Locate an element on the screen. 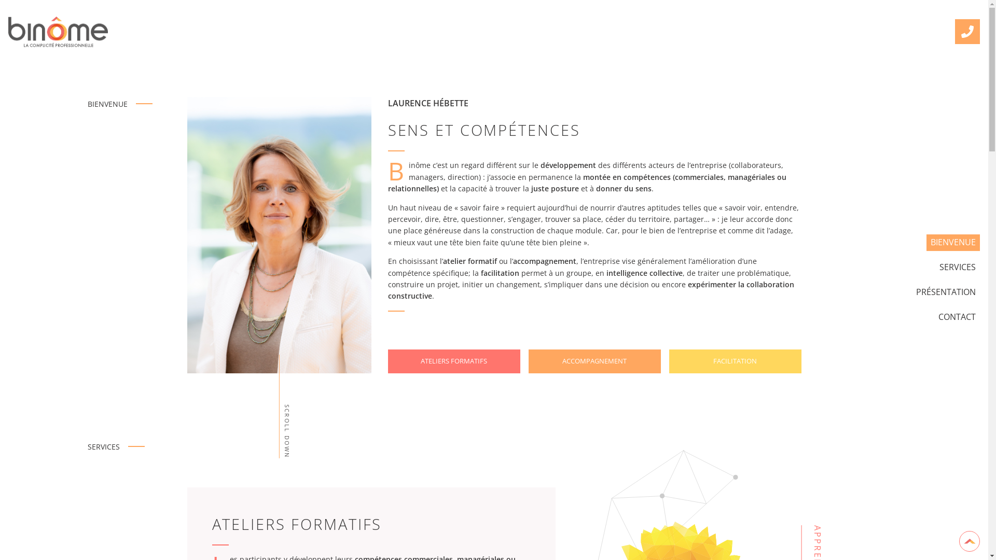 The height and width of the screenshot is (560, 996). SERVICES is located at coordinates (958, 268).